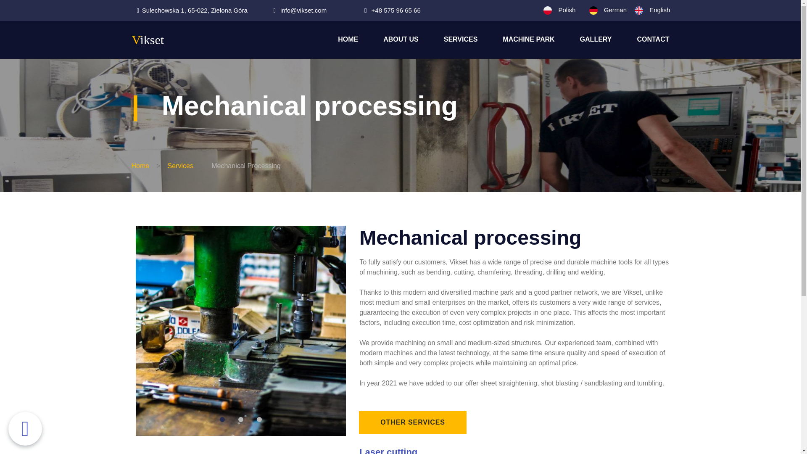  Describe the element at coordinates (240, 420) in the screenshot. I see `2` at that location.